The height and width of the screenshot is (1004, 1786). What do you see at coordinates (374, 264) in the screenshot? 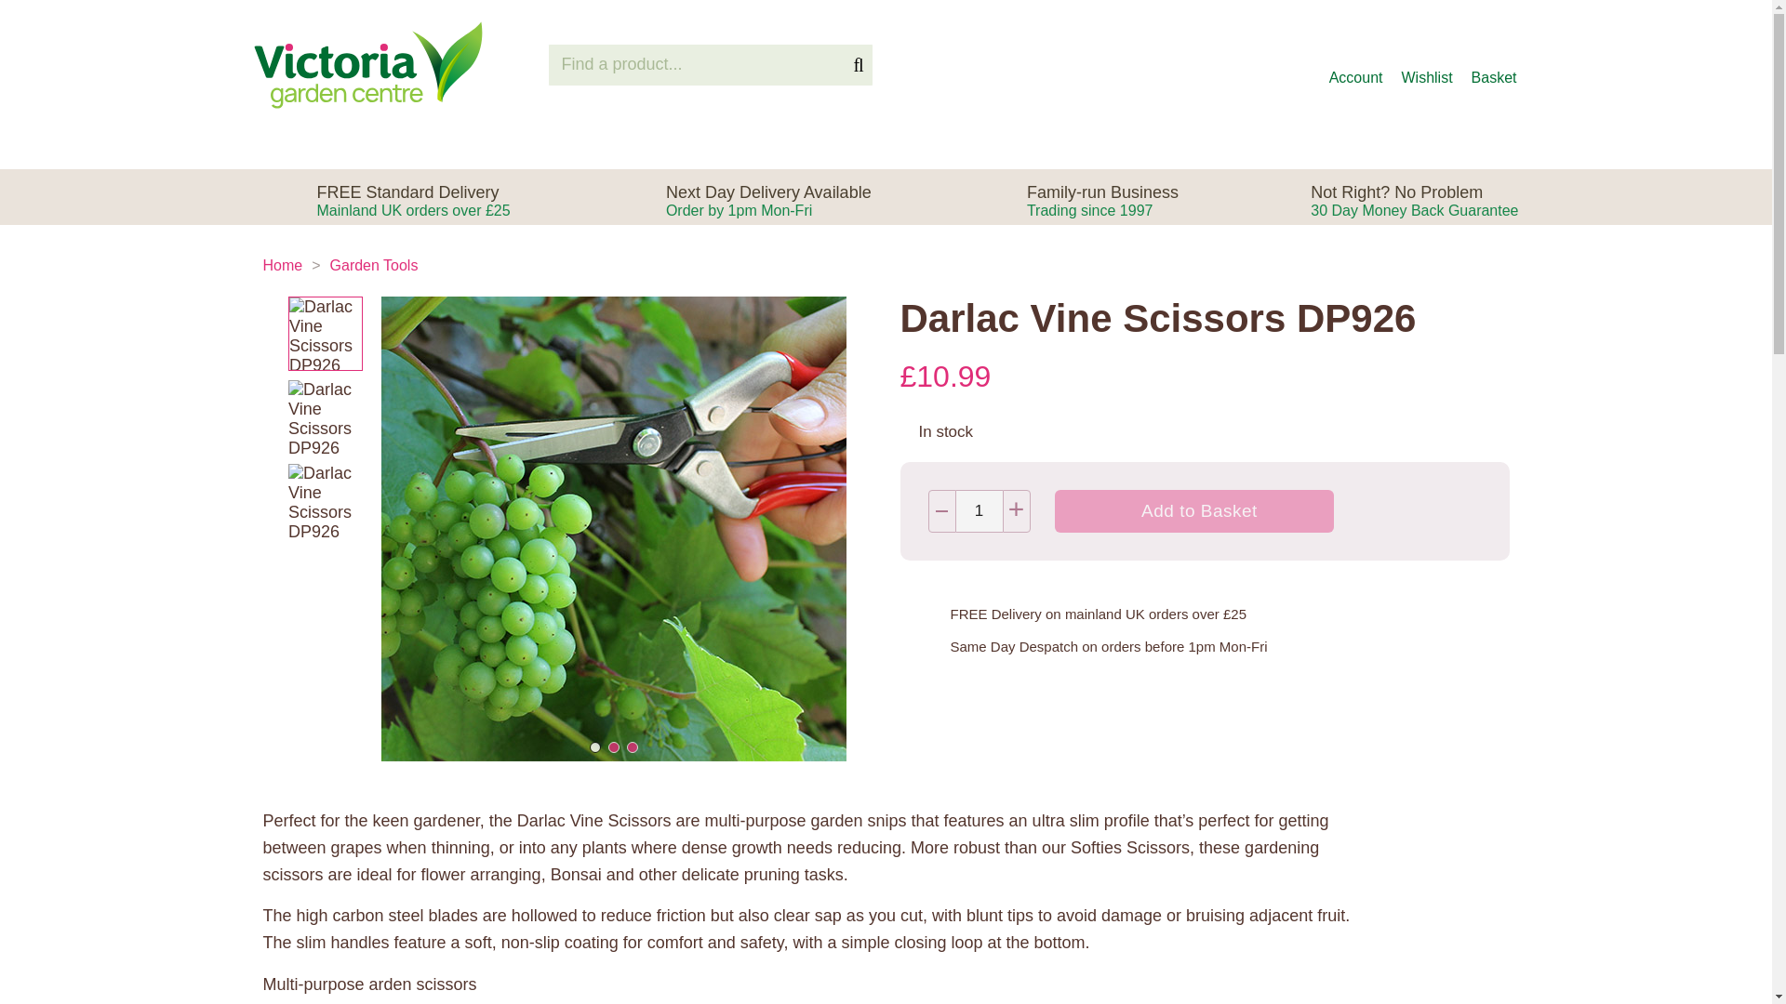
I see `Garden Tools` at bounding box center [374, 264].